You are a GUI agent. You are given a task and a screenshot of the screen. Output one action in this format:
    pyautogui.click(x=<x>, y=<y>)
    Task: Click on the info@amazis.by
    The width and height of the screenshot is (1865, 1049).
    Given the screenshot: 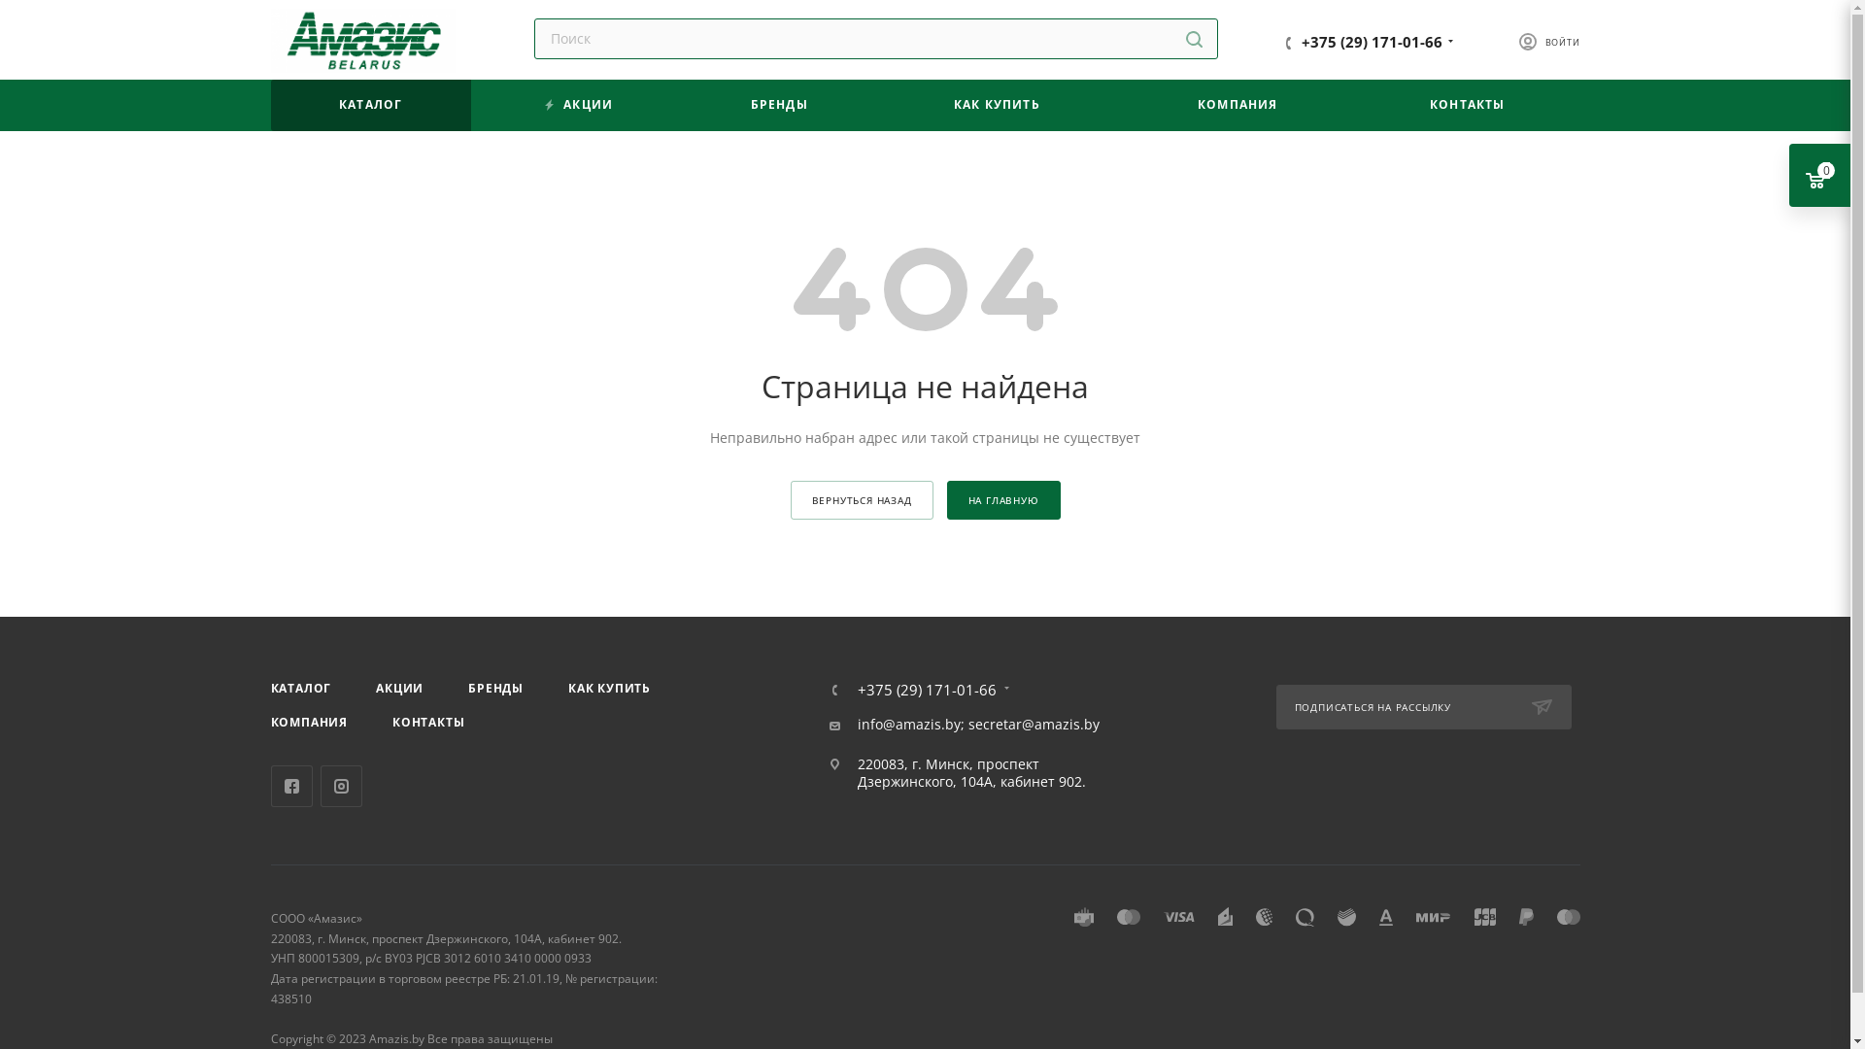 What is the action you would take?
    pyautogui.click(x=907, y=725)
    